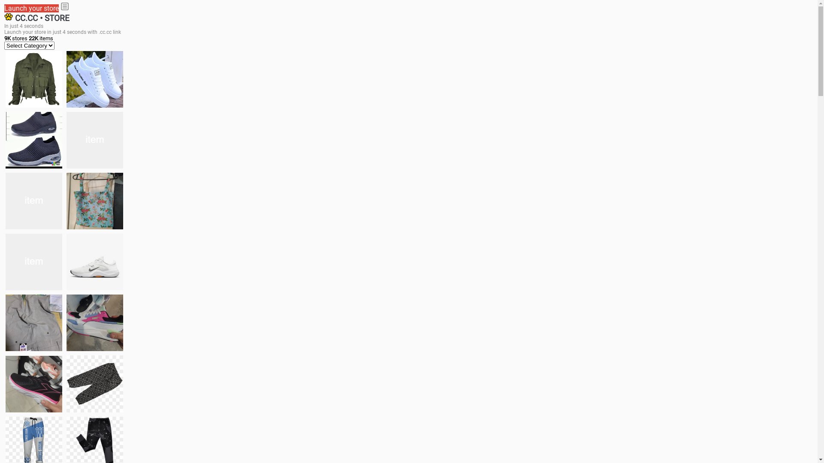  I want to click on shoes for boys, so click(34, 140).